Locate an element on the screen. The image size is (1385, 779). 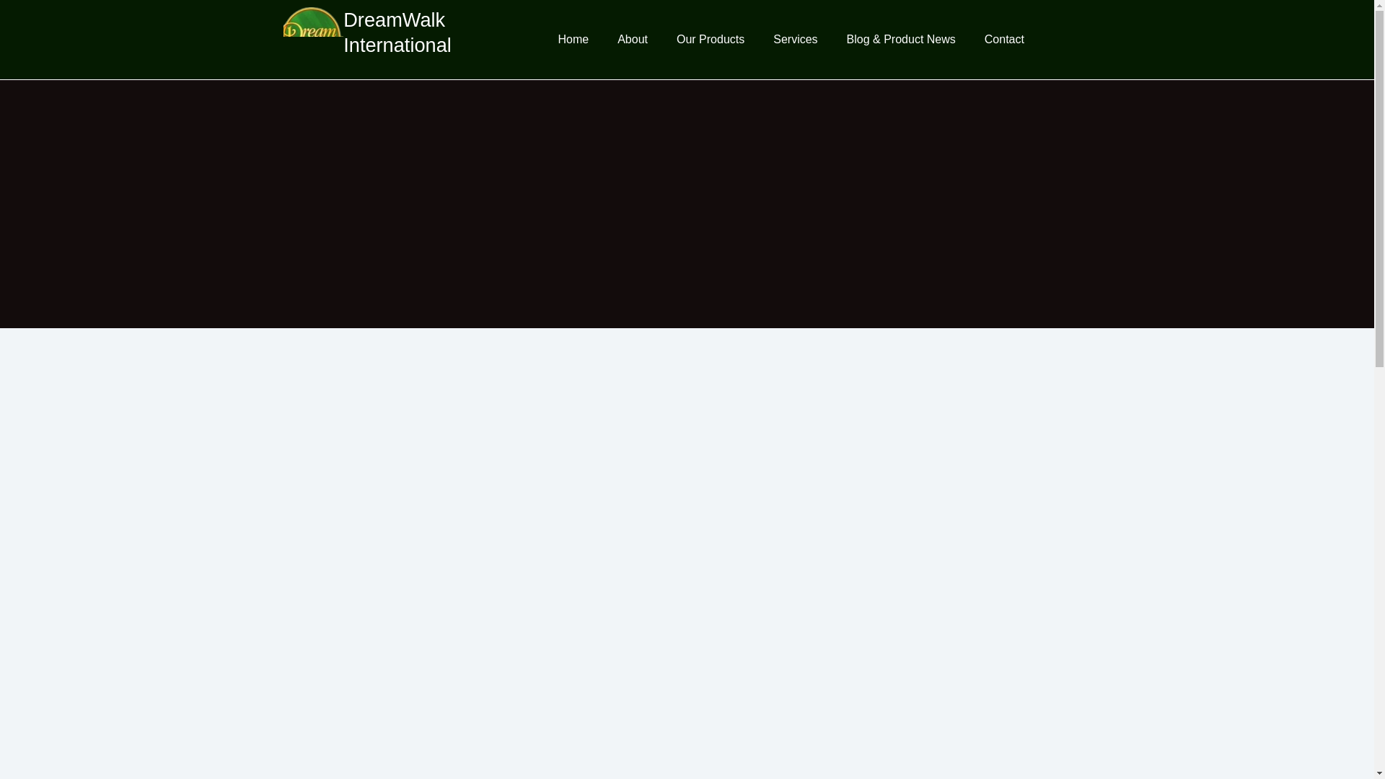
Home is located at coordinates (573, 39).